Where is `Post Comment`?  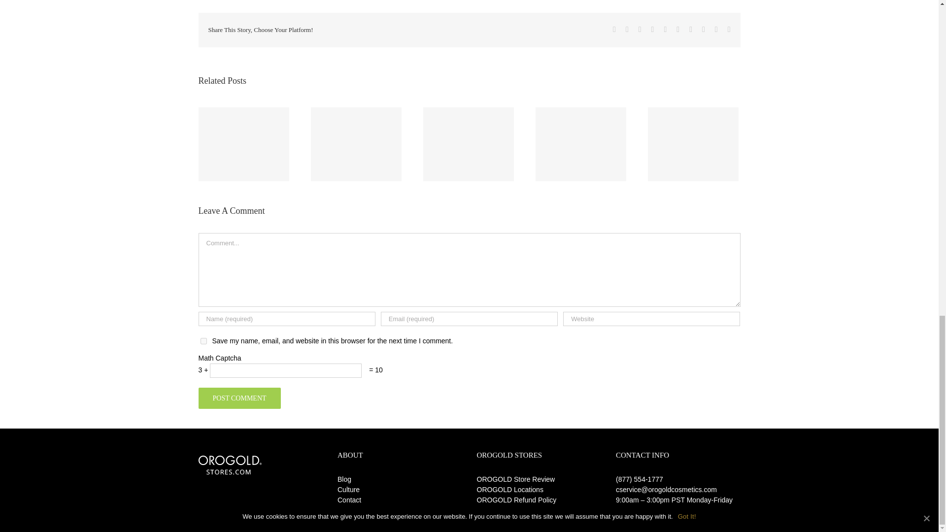
Post Comment is located at coordinates (238, 398).